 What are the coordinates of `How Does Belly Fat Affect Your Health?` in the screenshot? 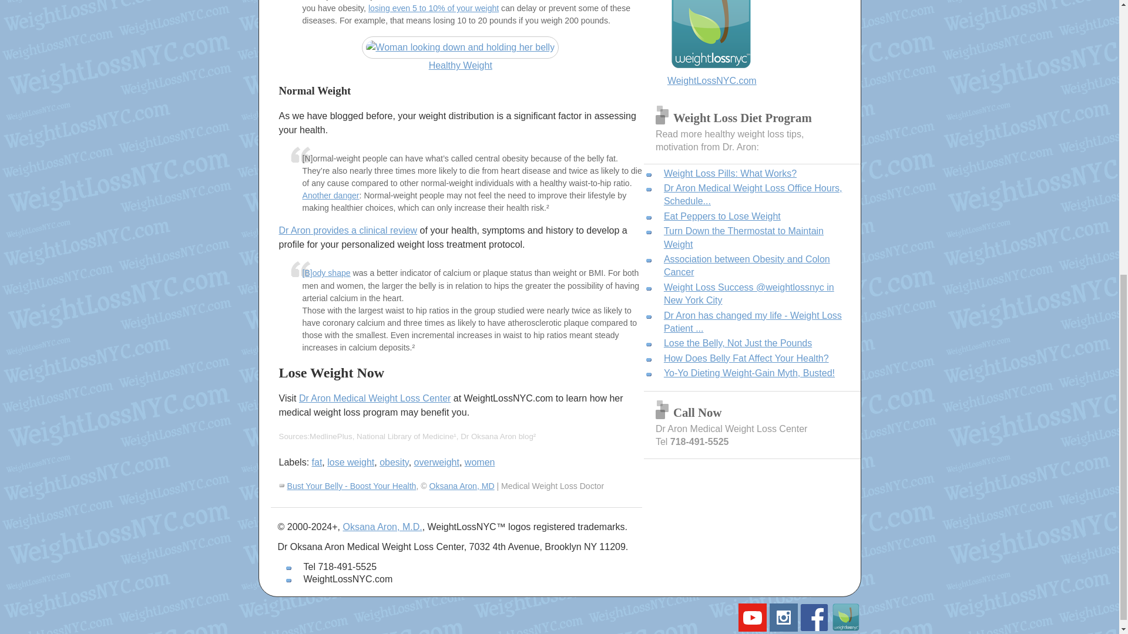 It's located at (746, 358).